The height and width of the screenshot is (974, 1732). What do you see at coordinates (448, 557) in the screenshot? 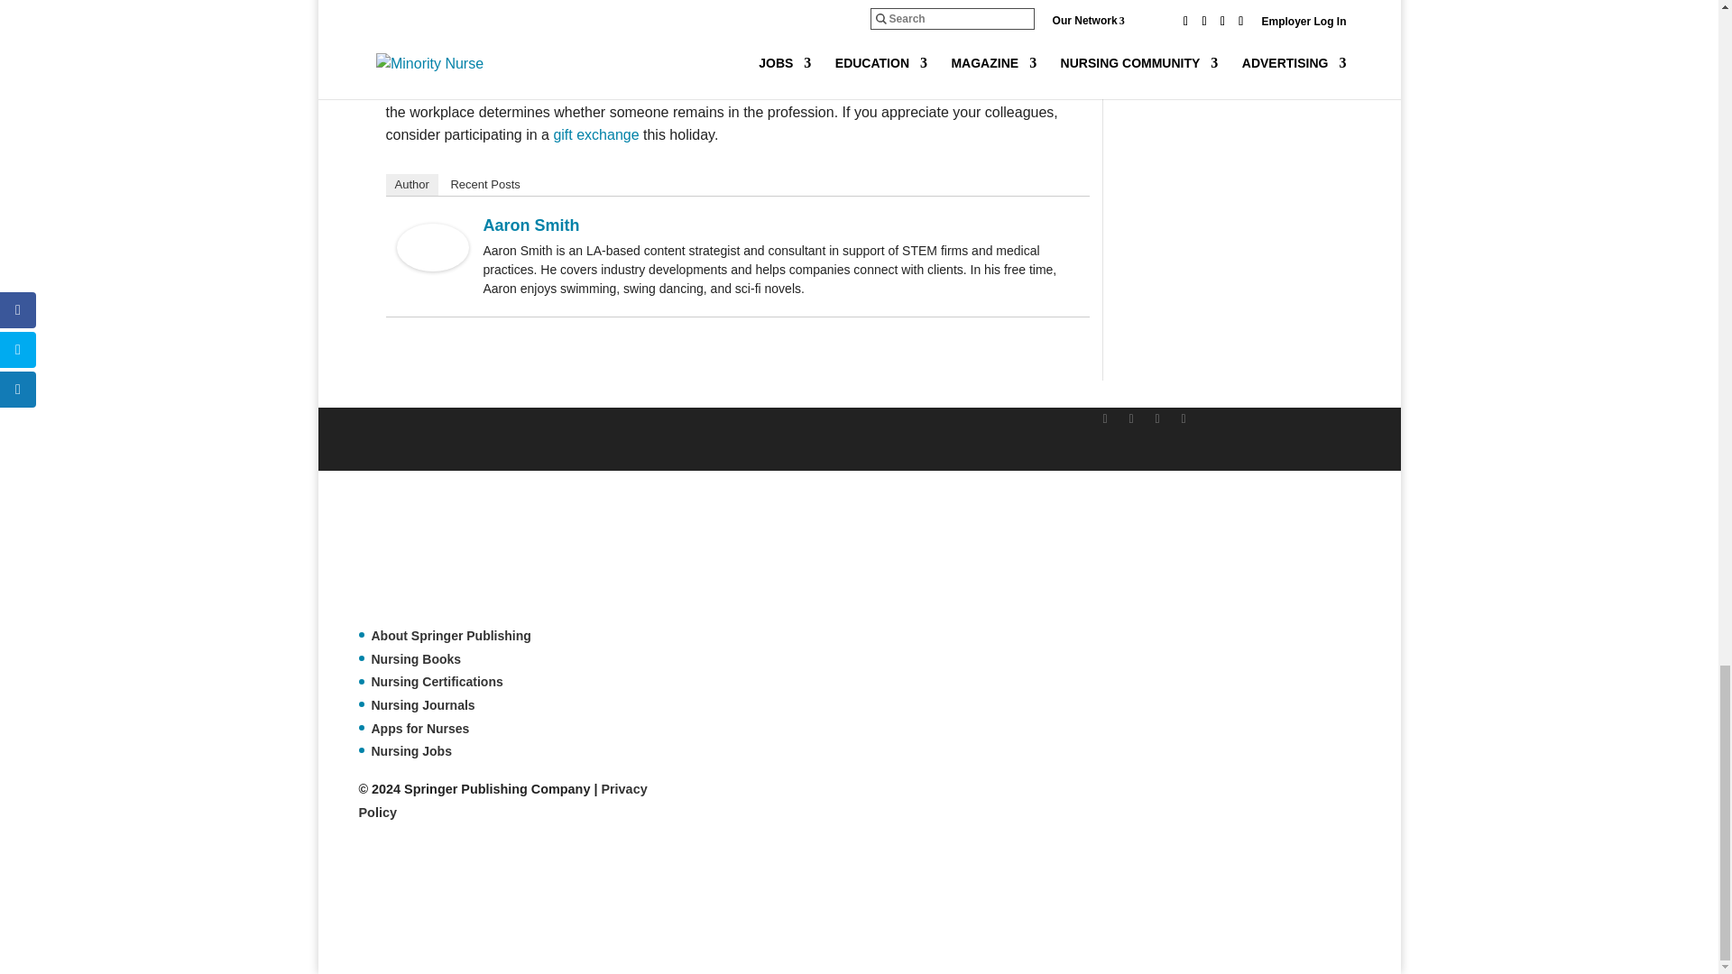
I see `Springer Publishing Company` at bounding box center [448, 557].